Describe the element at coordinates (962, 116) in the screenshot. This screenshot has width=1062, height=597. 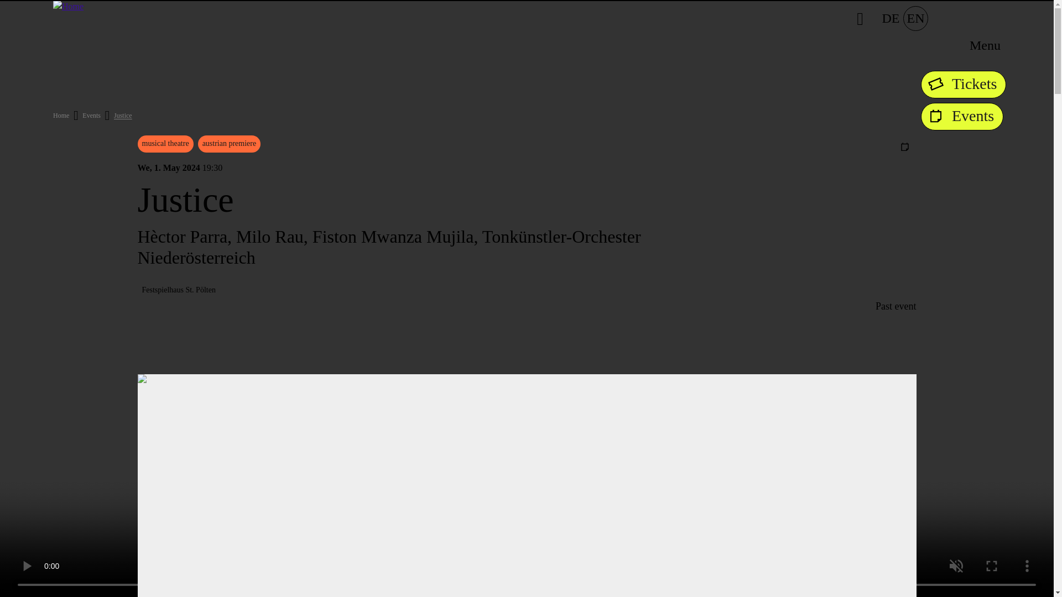
I see `Calendar` at that location.